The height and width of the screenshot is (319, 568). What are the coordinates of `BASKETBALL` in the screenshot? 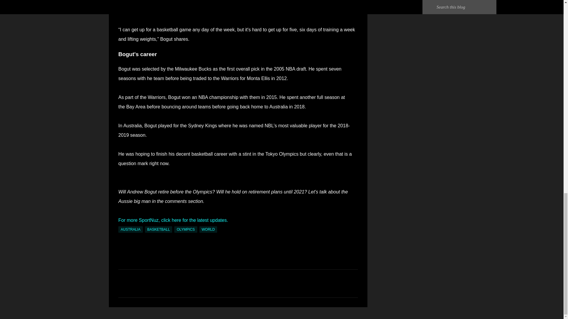 It's located at (159, 229).